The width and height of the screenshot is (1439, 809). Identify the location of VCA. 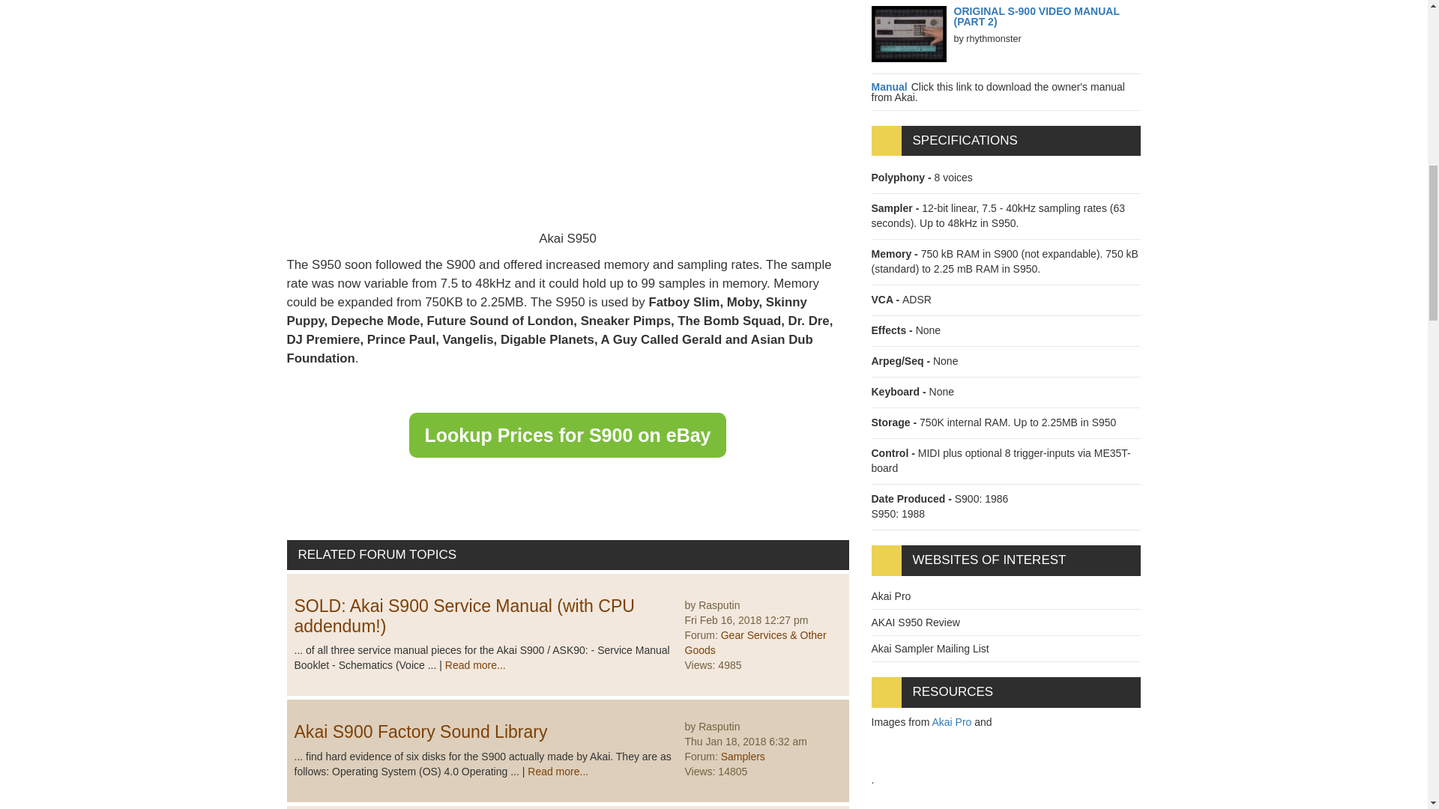
(886, 300).